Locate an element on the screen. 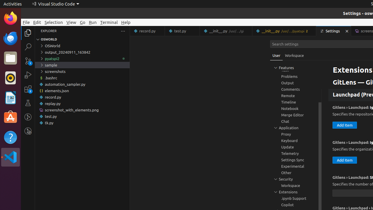 Image resolution: width=373 pixels, height=210 pixels. Explorer (Ctrl+Shift+E) is located at coordinates (28, 33).